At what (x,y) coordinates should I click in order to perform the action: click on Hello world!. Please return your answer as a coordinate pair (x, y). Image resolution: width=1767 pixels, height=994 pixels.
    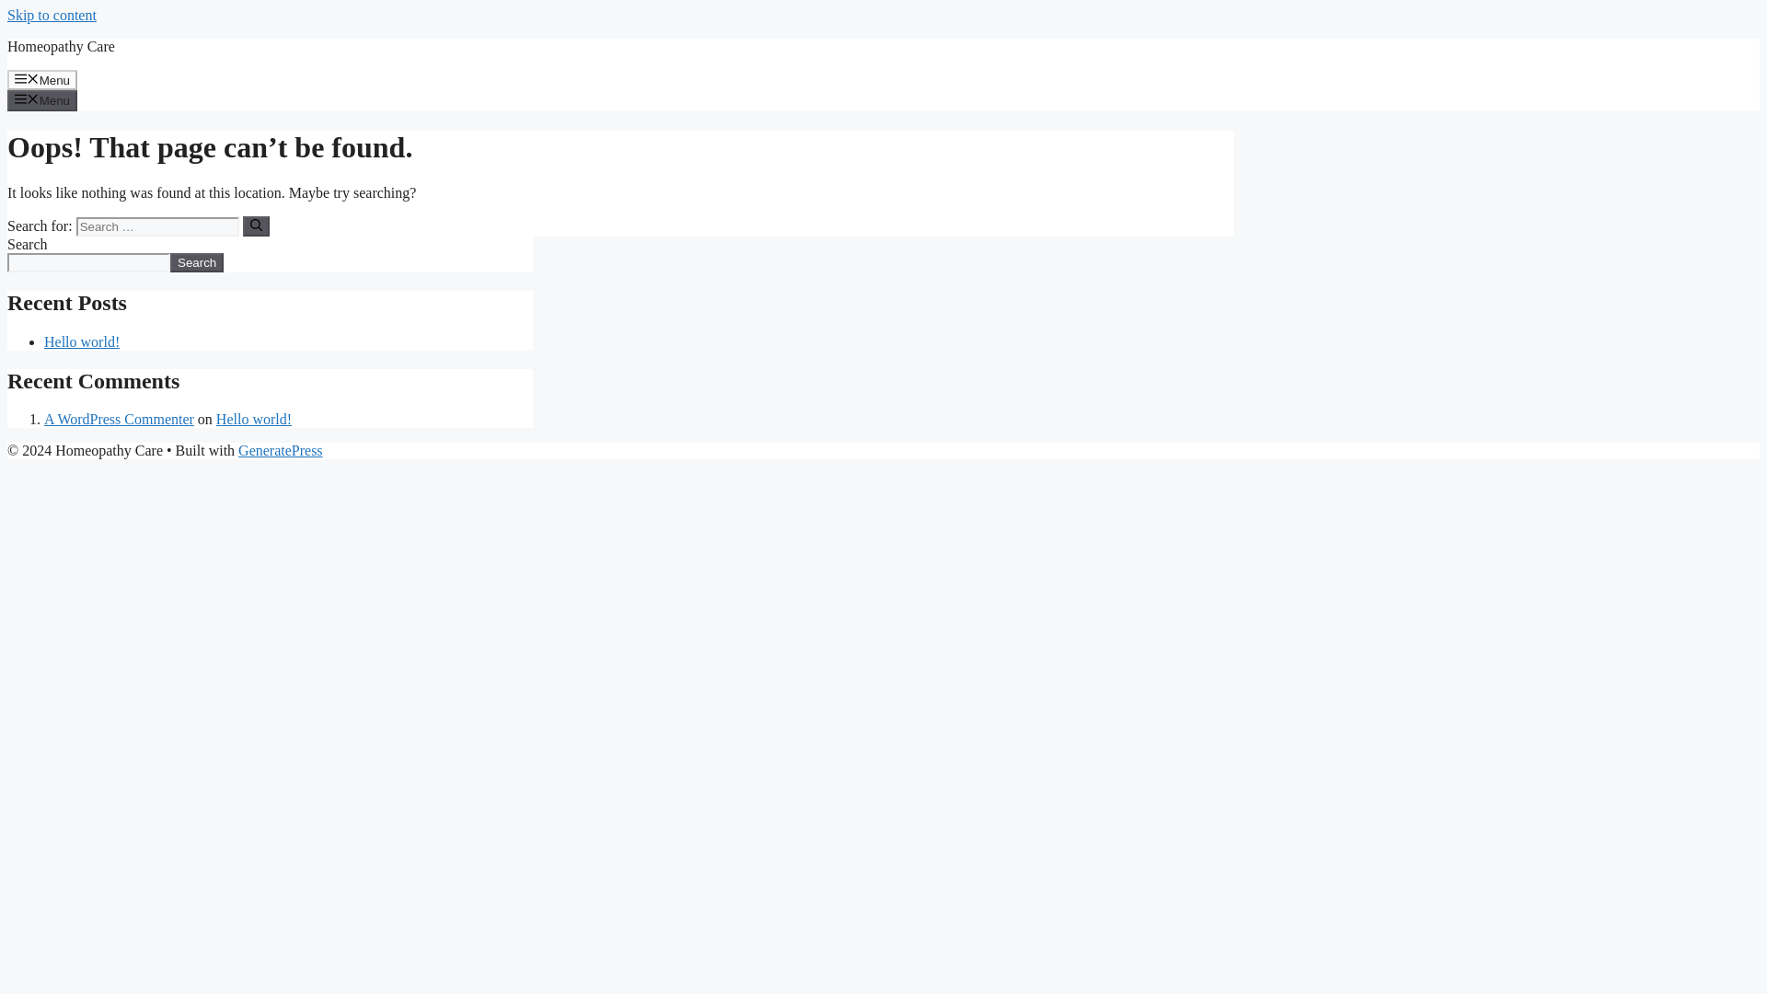
    Looking at the image, I should click on (82, 341).